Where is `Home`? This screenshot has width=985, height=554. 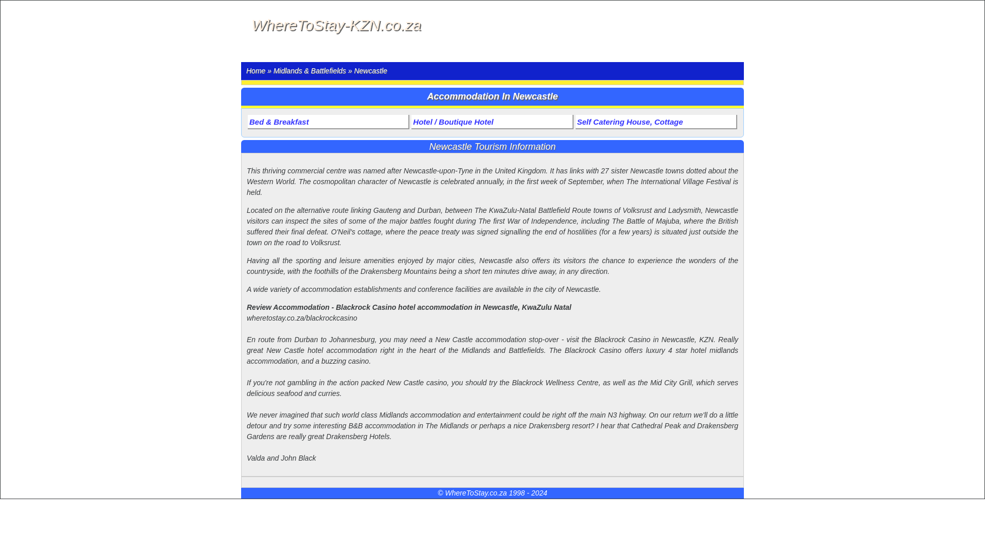
Home is located at coordinates (255, 70).